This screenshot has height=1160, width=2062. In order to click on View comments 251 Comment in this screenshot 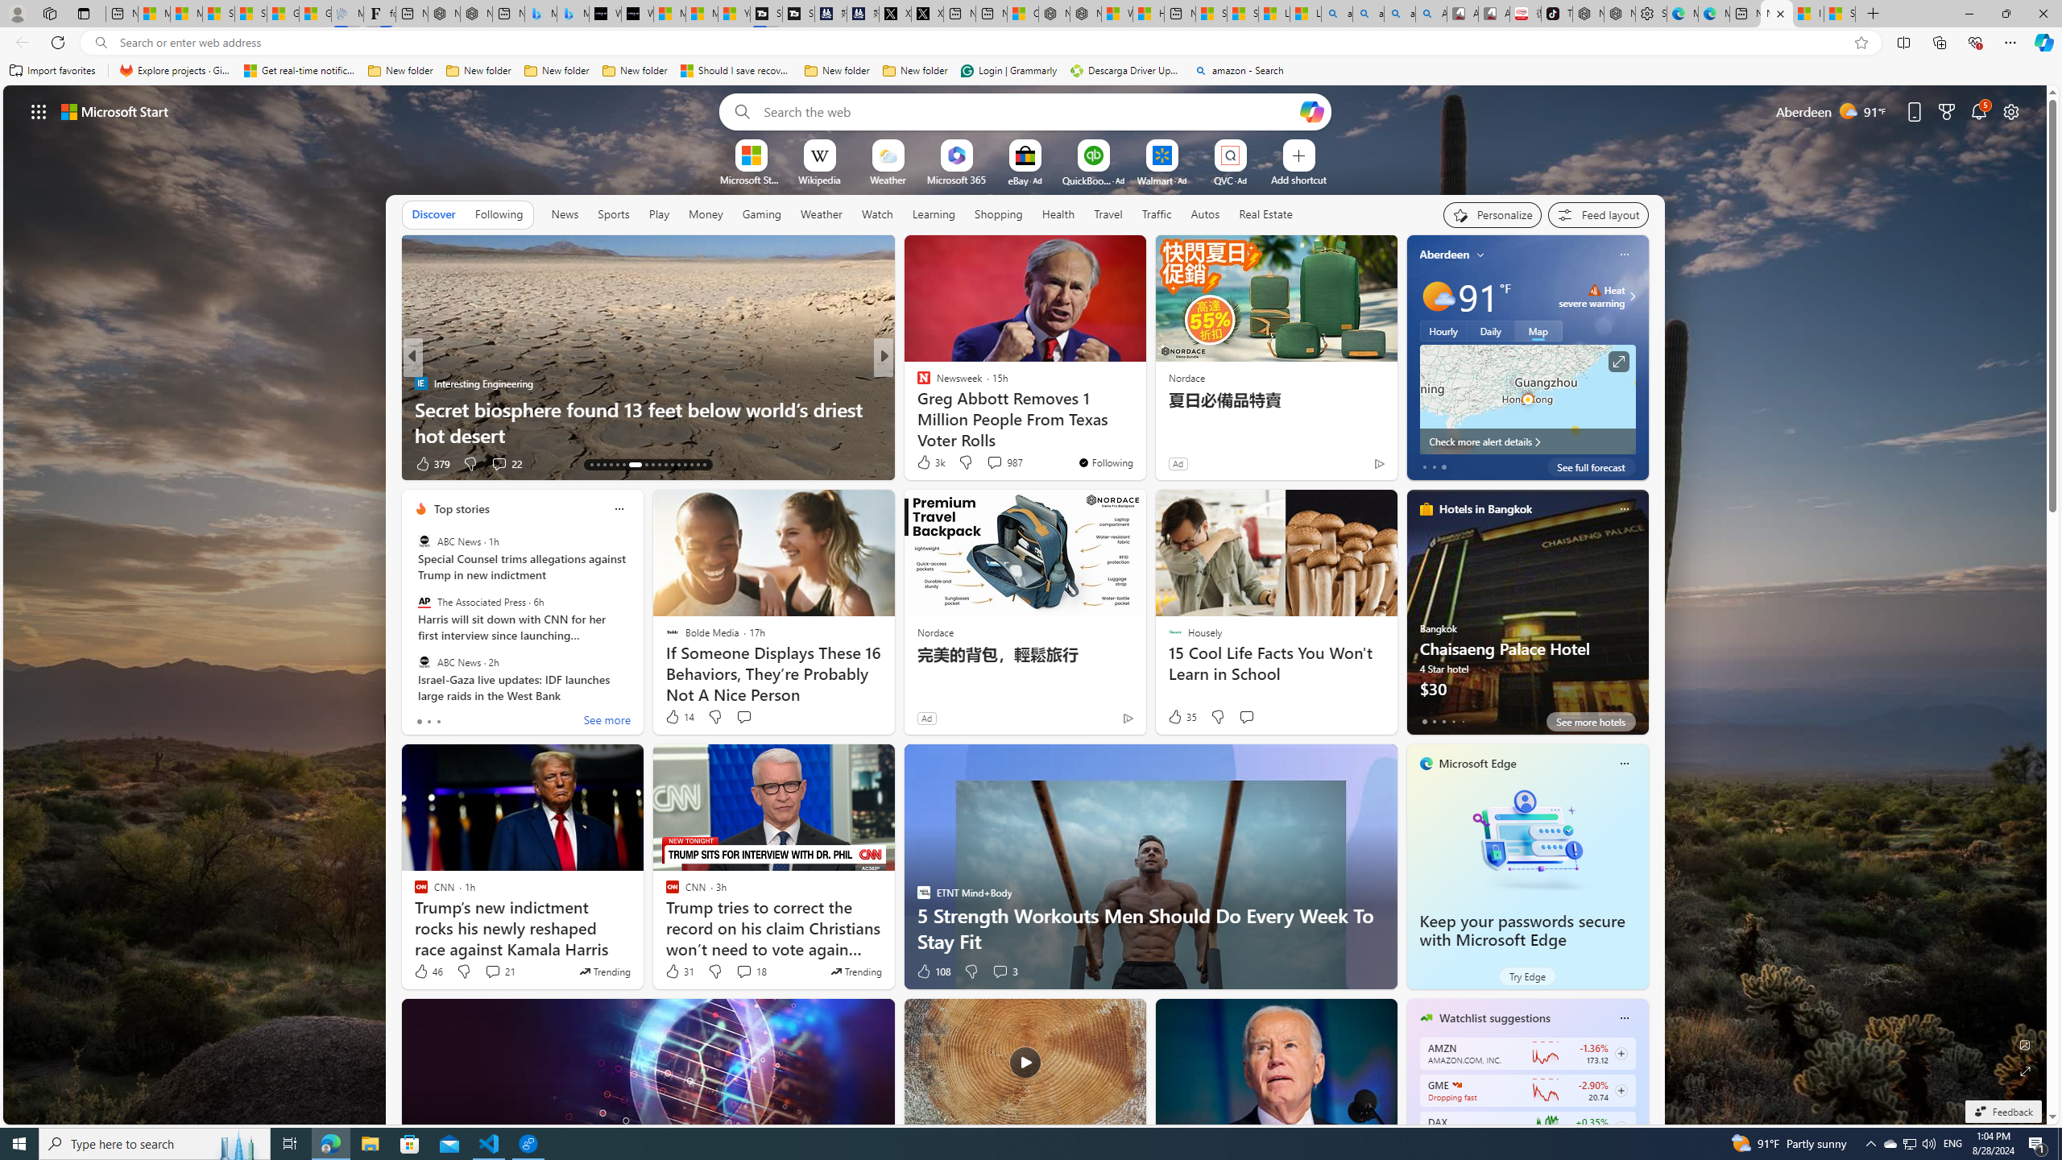, I will do `click(10, 463)`.